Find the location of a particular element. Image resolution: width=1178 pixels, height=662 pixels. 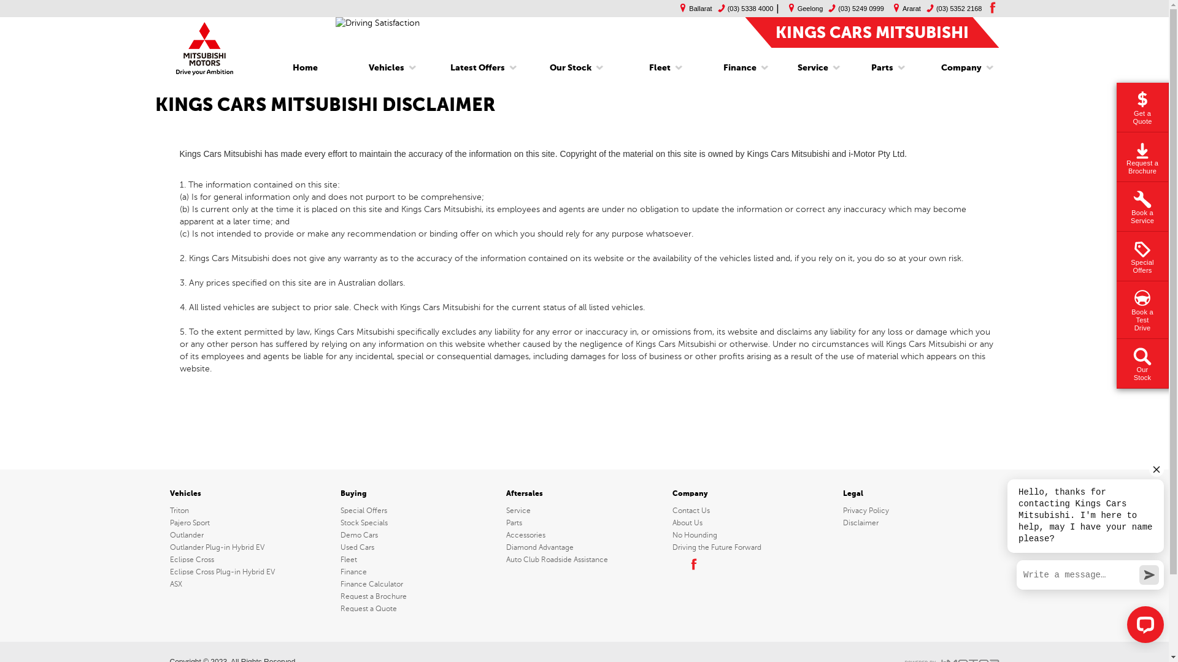

Pajero Sport is located at coordinates (252, 523).